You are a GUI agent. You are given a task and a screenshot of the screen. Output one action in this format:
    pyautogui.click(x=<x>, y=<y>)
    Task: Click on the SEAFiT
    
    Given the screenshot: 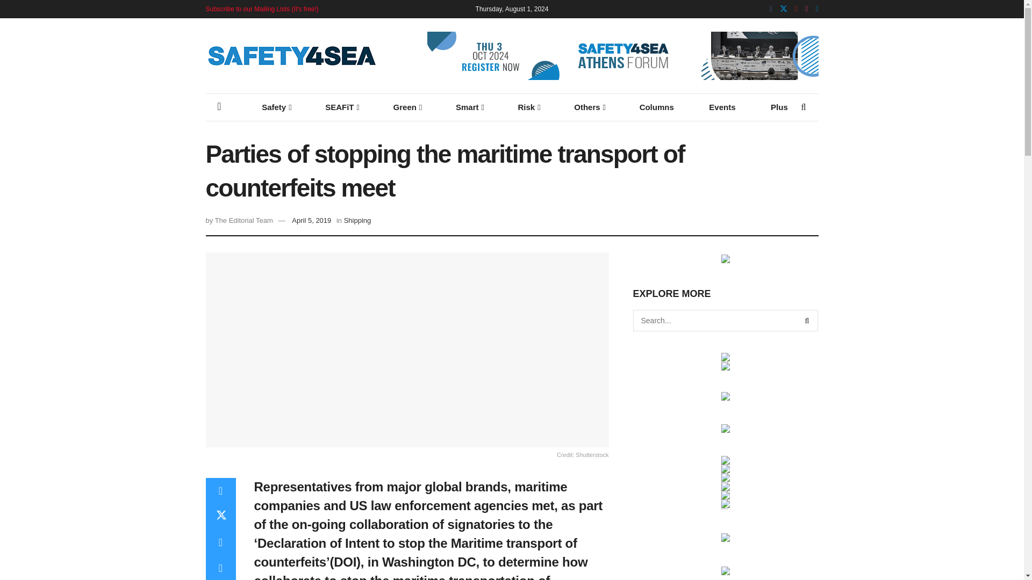 What is the action you would take?
    pyautogui.click(x=341, y=107)
    